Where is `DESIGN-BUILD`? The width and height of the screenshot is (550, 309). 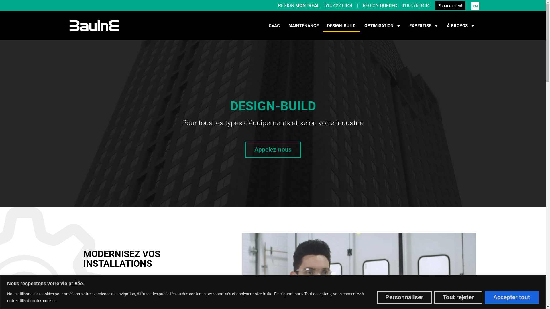
DESIGN-BUILD is located at coordinates (341, 26).